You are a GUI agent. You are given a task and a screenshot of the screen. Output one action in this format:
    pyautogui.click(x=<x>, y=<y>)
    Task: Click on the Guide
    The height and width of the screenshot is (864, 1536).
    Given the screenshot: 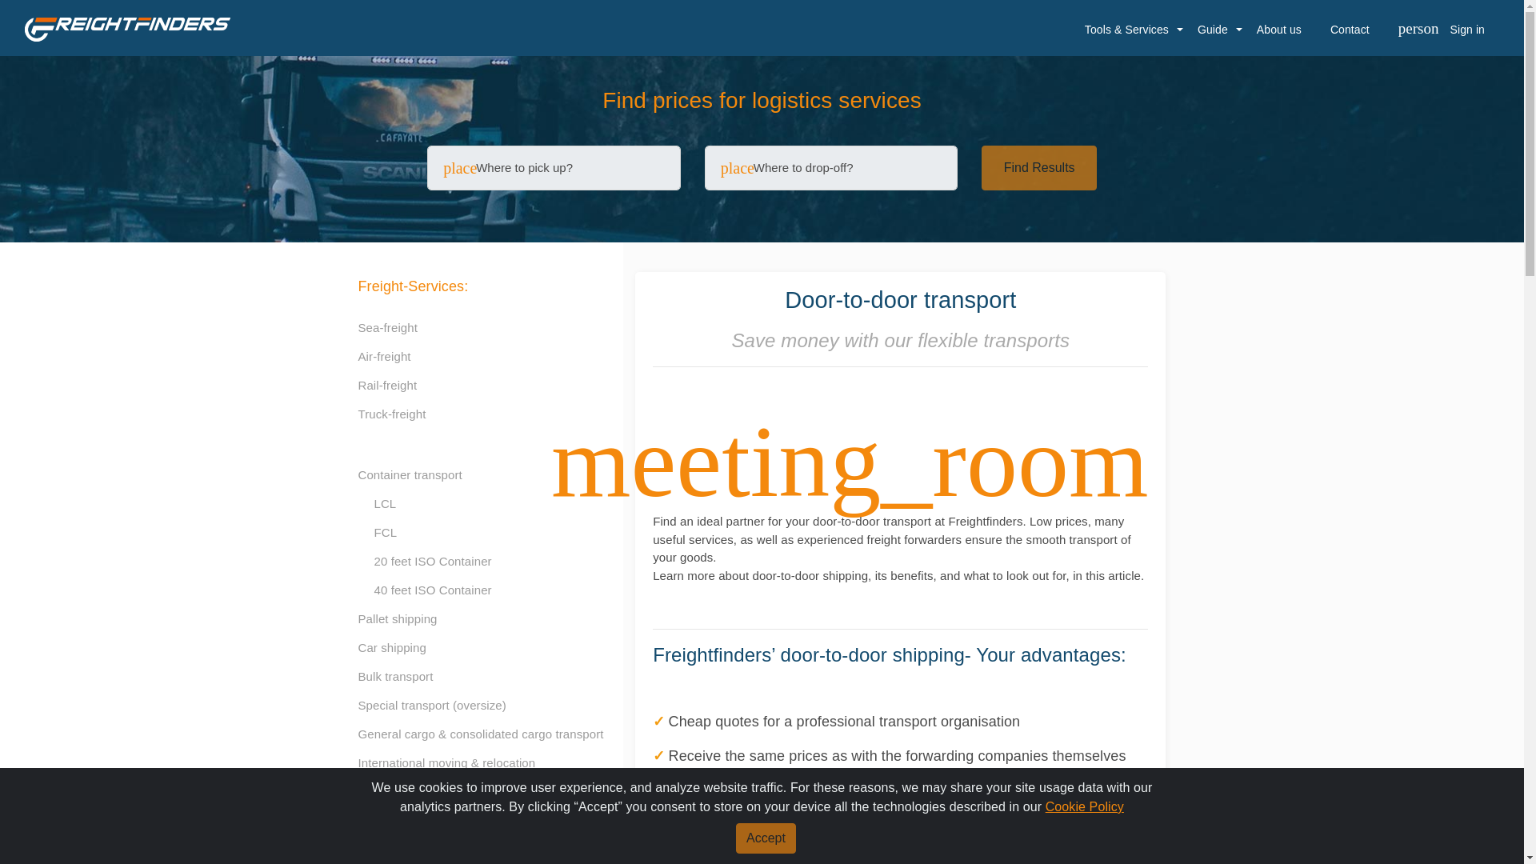 What is the action you would take?
    pyautogui.click(x=1213, y=30)
    